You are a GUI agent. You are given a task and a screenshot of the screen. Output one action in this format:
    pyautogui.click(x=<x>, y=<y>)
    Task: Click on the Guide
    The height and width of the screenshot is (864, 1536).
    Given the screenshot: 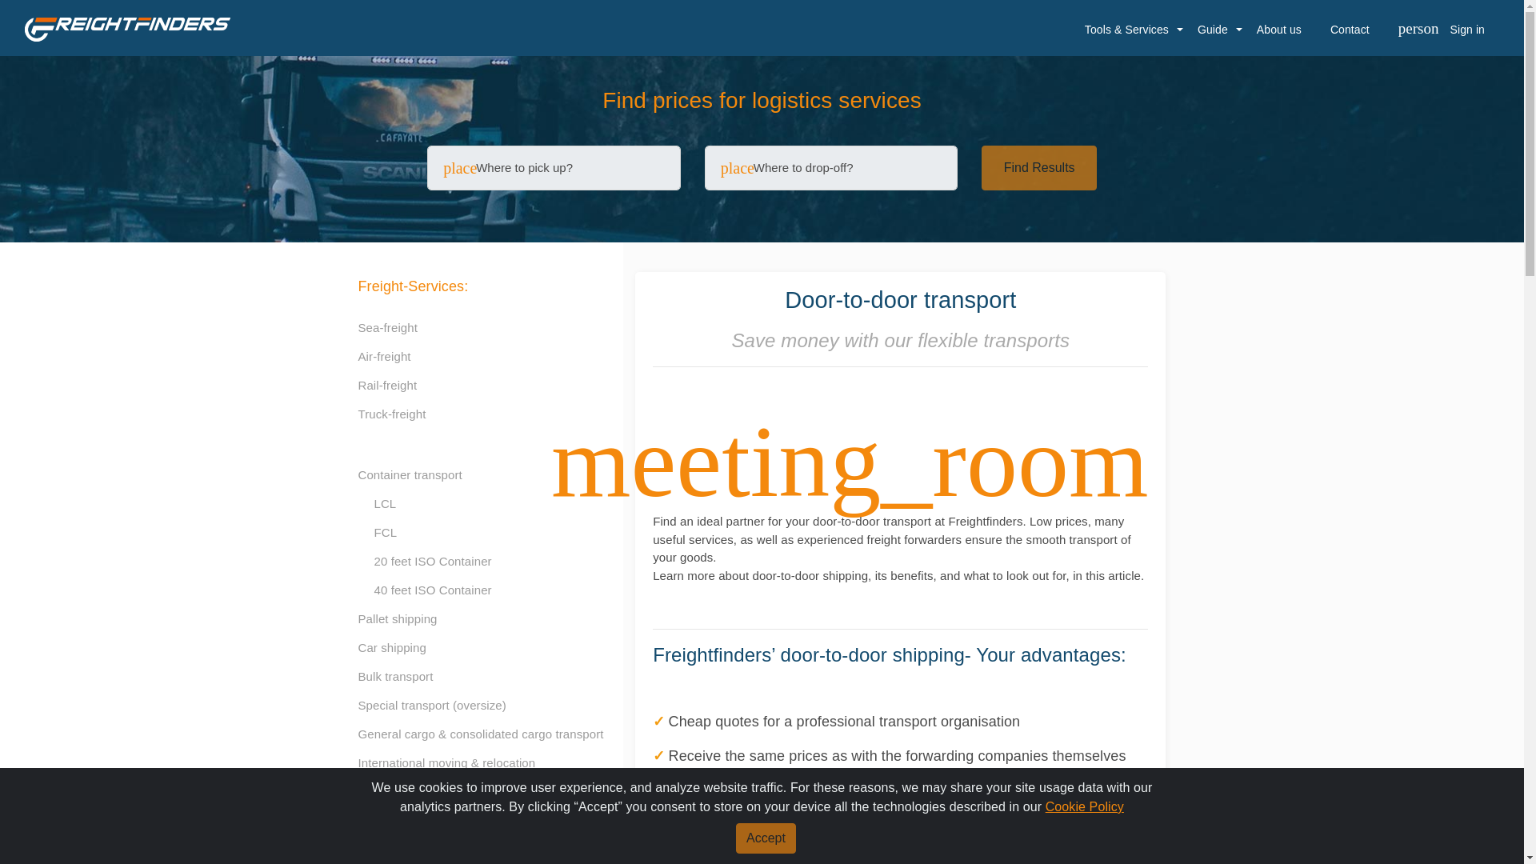 What is the action you would take?
    pyautogui.click(x=1213, y=30)
    